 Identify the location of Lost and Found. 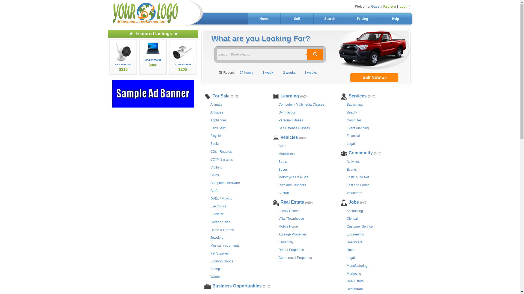
(358, 185).